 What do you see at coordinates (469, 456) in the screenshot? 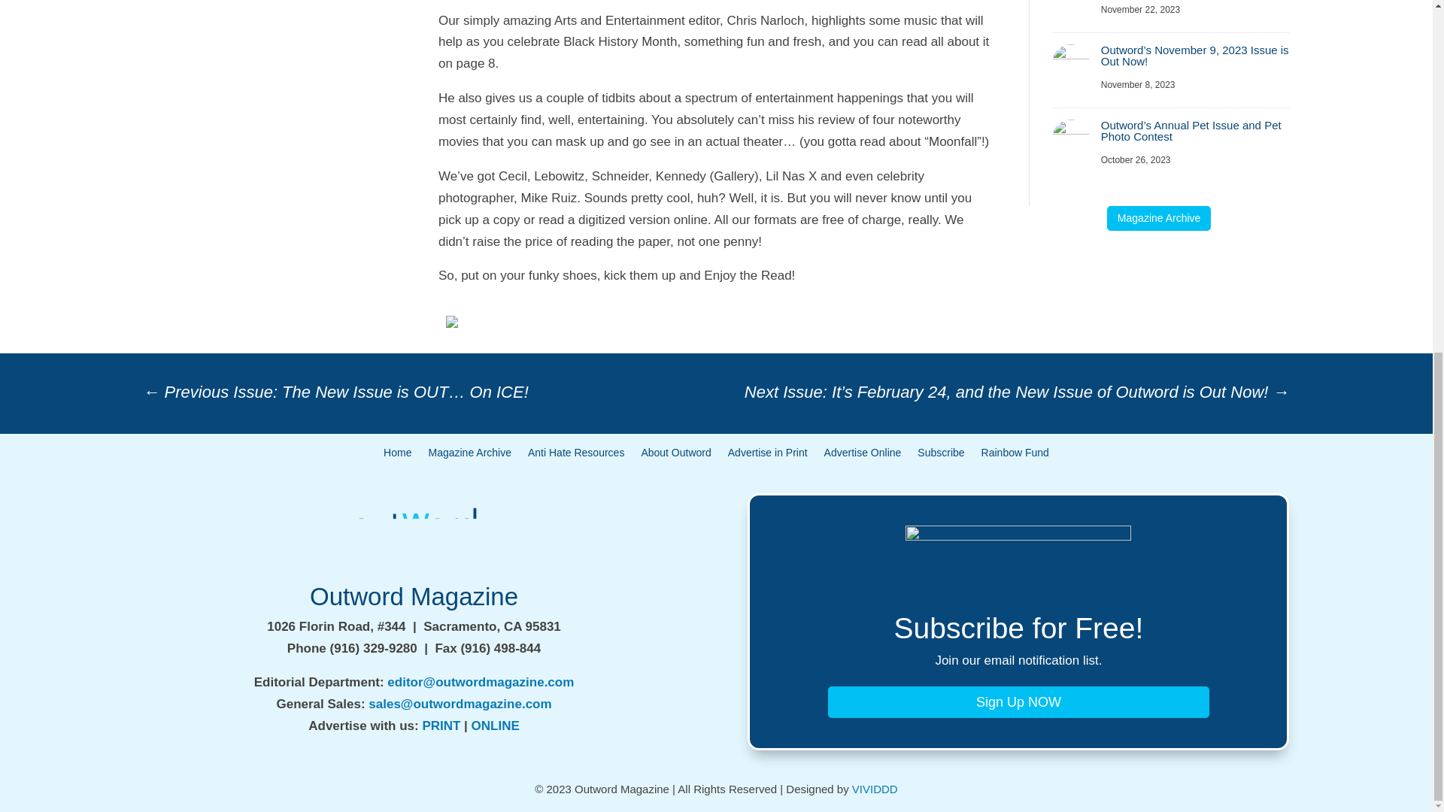
I see `Magazine Archive` at bounding box center [469, 456].